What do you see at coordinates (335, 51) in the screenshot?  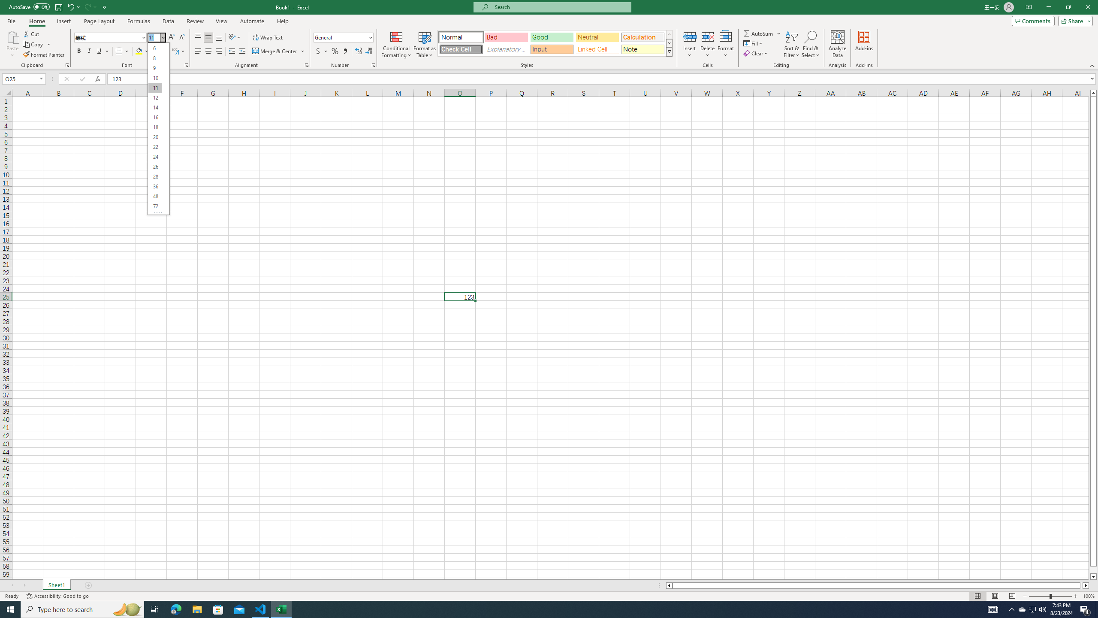 I see `Percent Style` at bounding box center [335, 51].